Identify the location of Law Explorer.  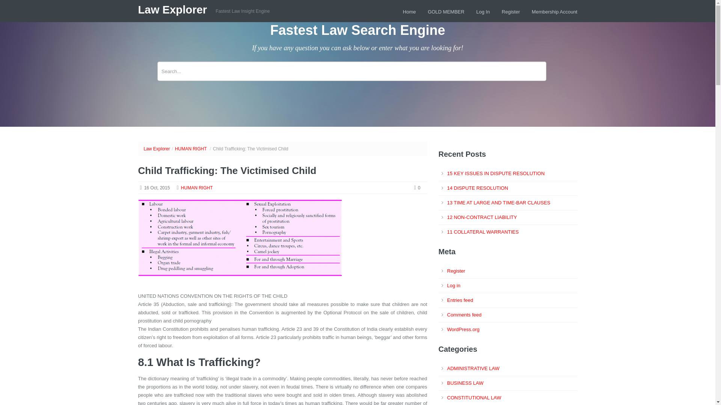
(156, 148).